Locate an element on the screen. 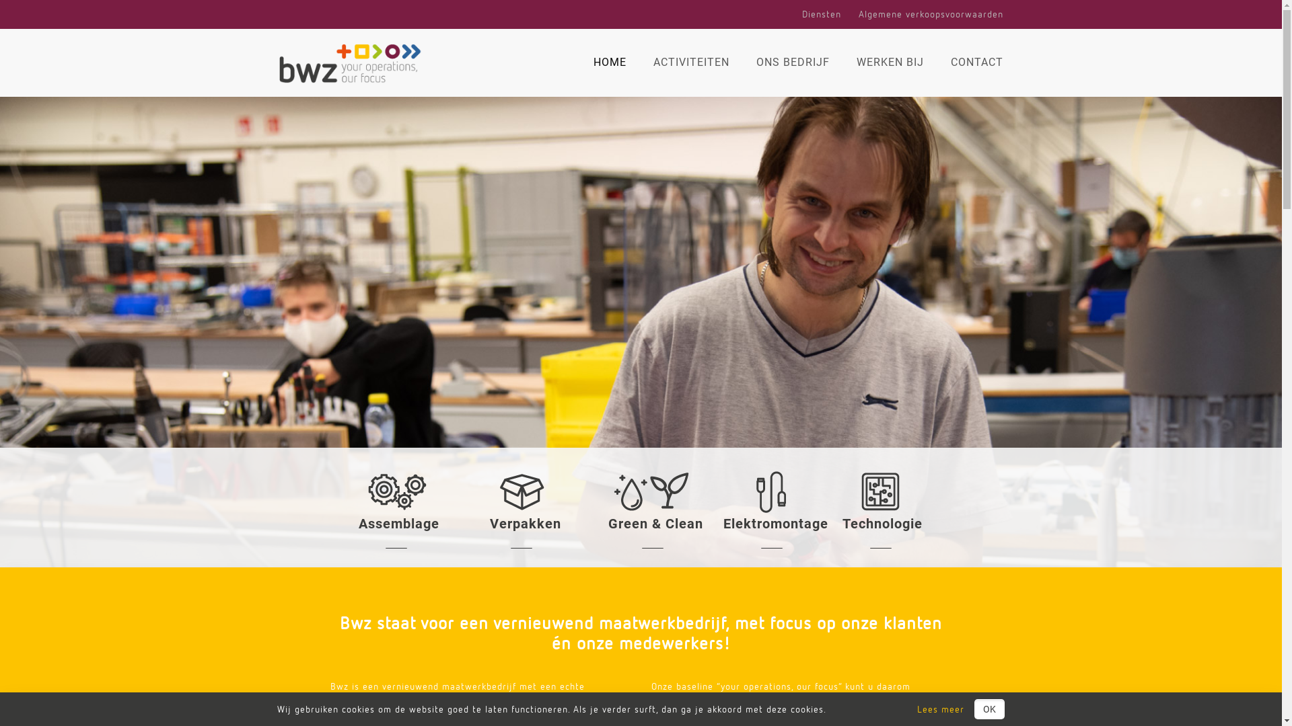  Green & Clean is located at coordinates (655, 524).